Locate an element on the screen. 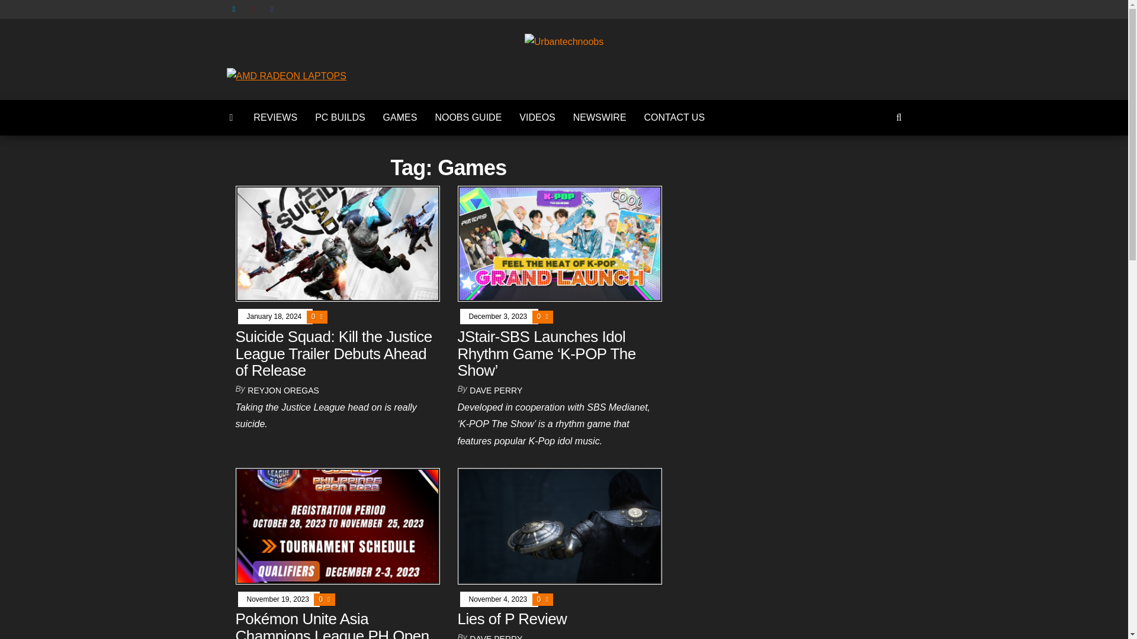  Noobs Guide is located at coordinates (468, 117).